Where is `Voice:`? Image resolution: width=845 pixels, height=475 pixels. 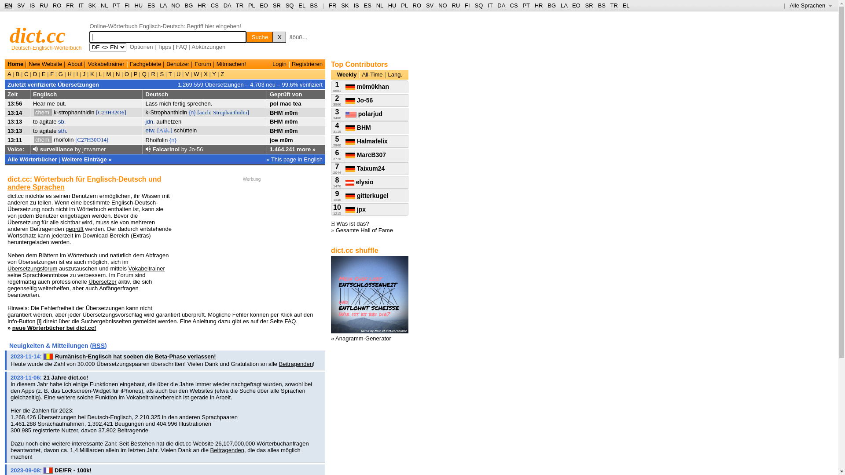
Voice: is located at coordinates (16, 150).